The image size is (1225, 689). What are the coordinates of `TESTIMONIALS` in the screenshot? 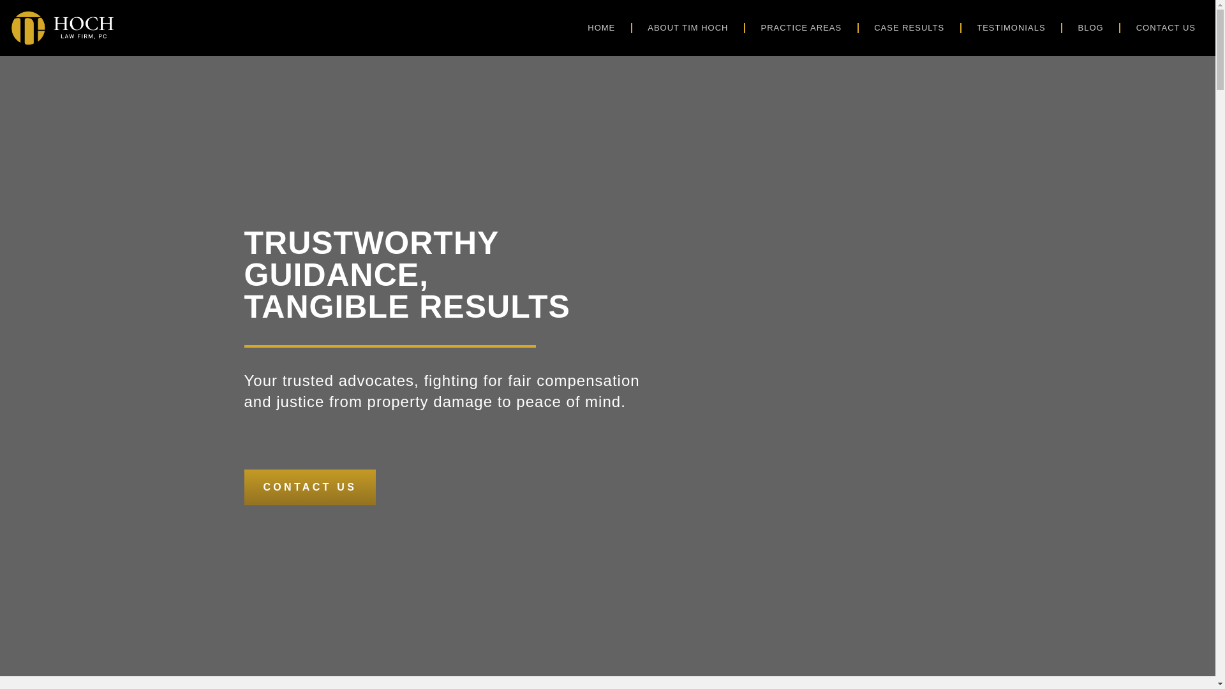 It's located at (1011, 27).